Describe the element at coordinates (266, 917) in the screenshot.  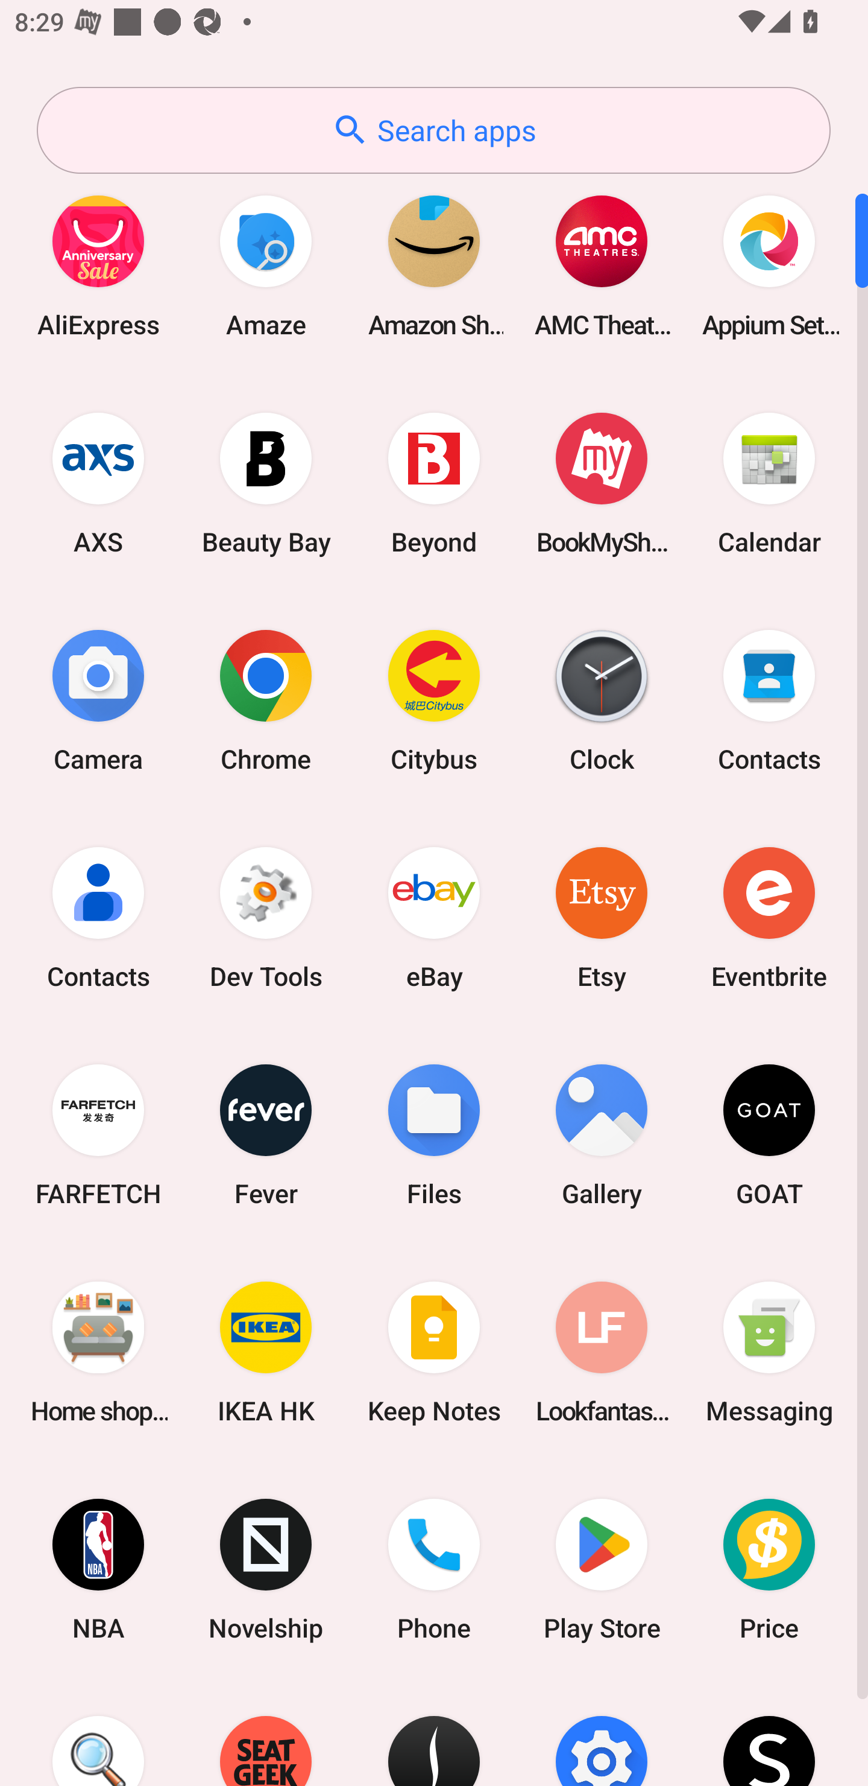
I see `Dev Tools` at that location.